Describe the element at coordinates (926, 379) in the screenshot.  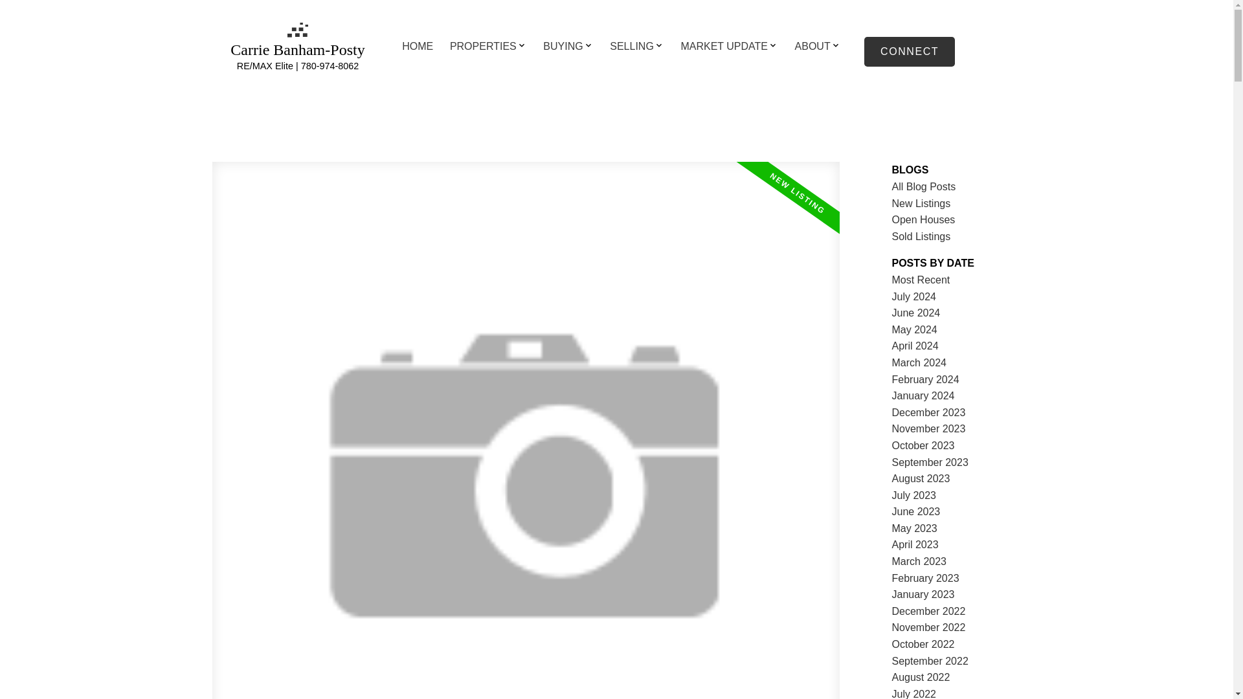
I see `February 2024` at that location.